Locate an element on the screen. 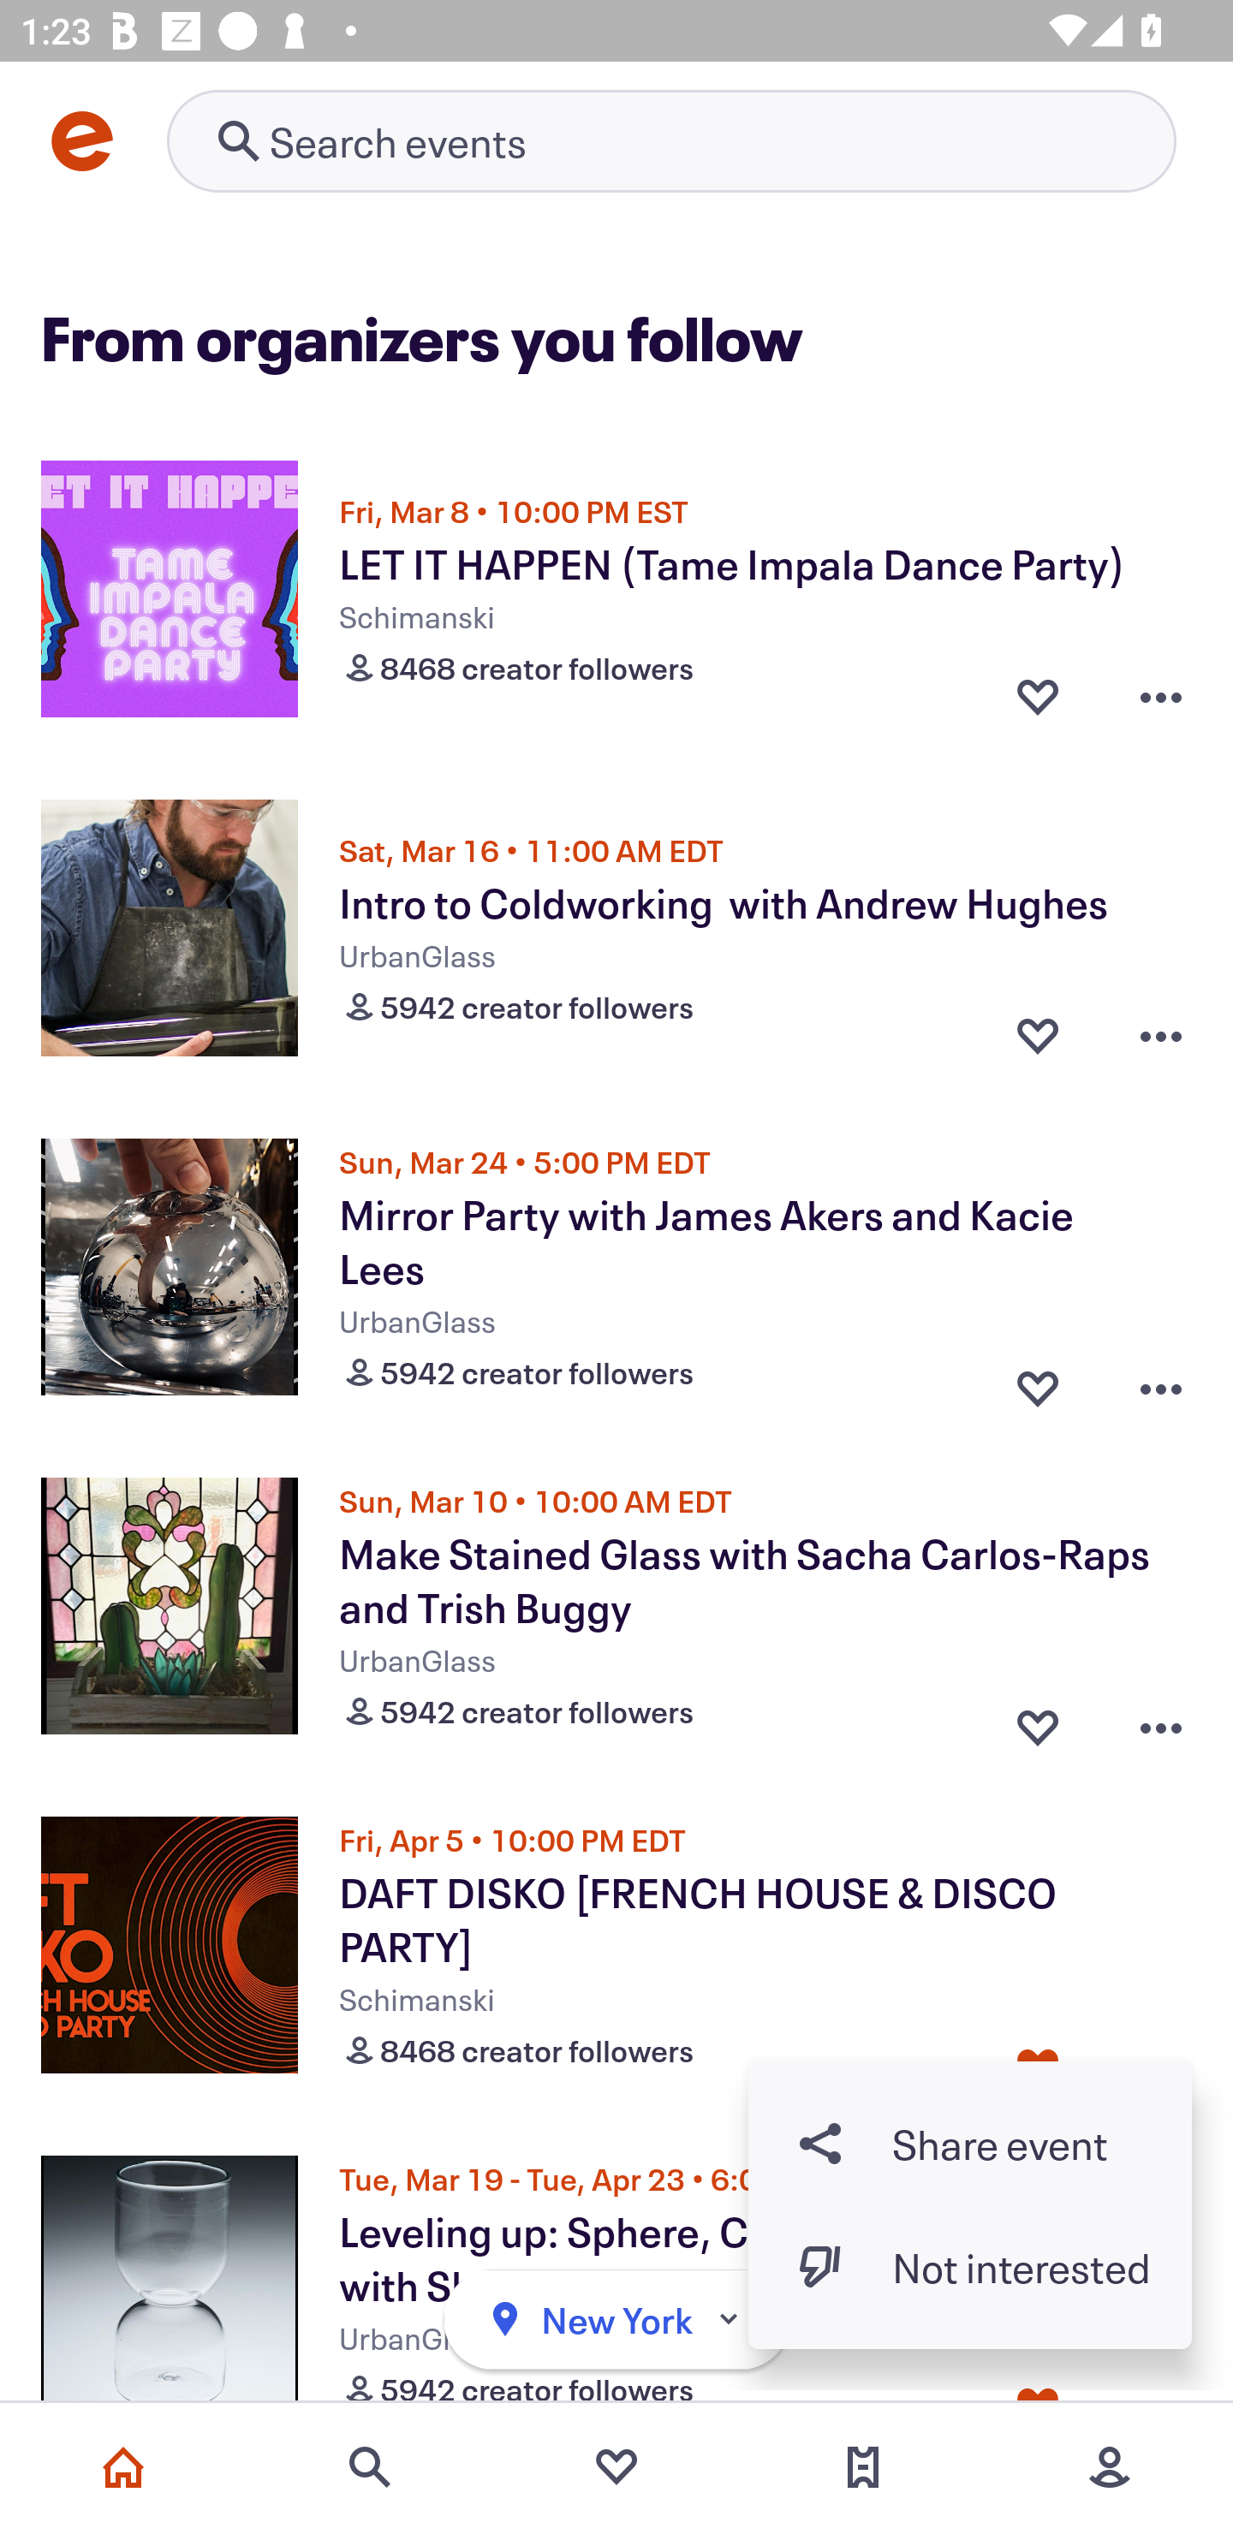 The image size is (1233, 2534). Share button Share event is located at coordinates (970, 2144).